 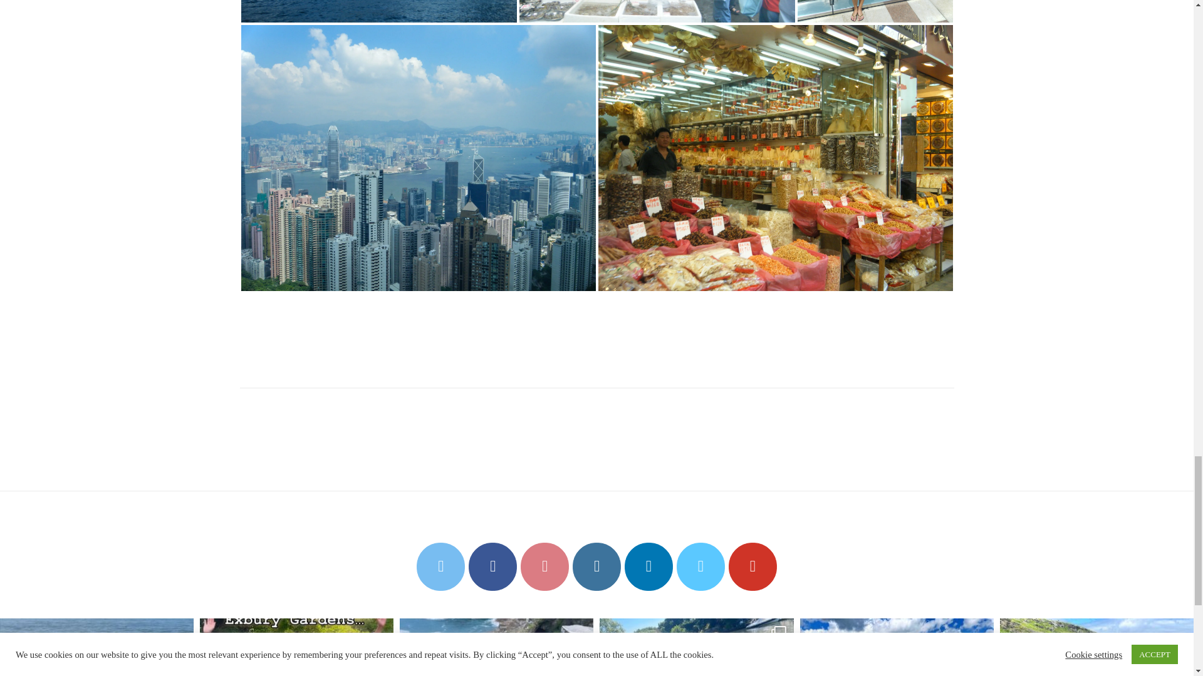 I want to click on Nicola Dunkinson on Pinterest, so click(x=545, y=566).